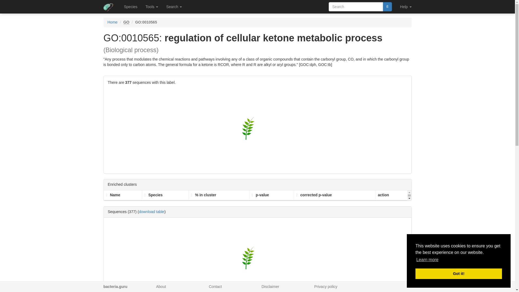 The width and height of the screenshot is (519, 292). I want to click on Got it!, so click(458, 274).